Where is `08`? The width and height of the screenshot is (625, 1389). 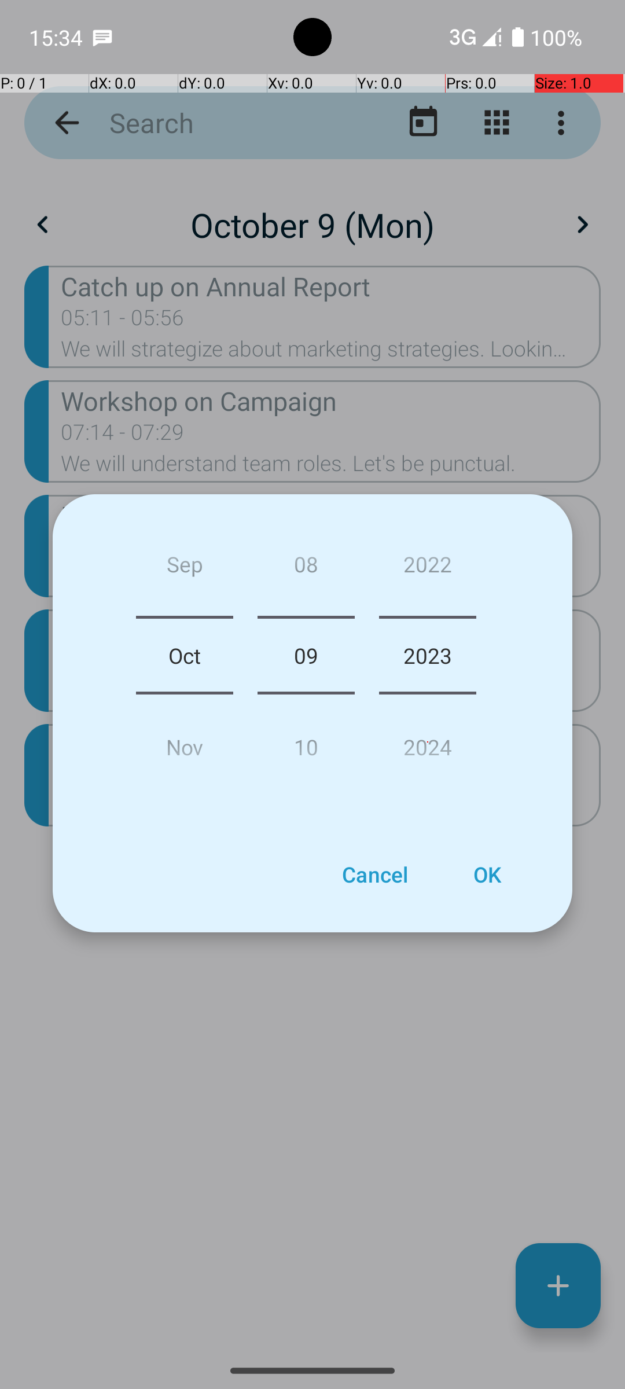
08 is located at coordinates (306, 568).